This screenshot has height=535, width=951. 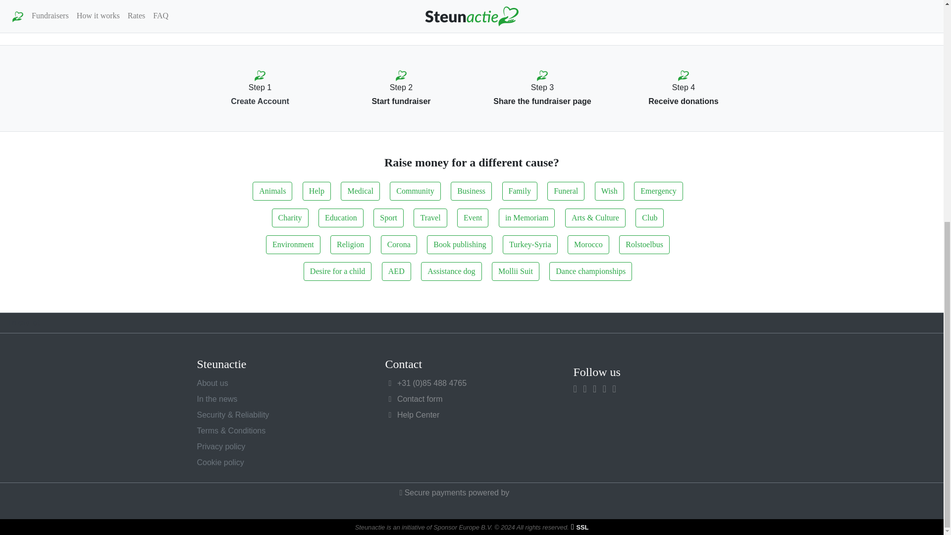 What do you see at coordinates (471, 191) in the screenshot?
I see `Business` at bounding box center [471, 191].